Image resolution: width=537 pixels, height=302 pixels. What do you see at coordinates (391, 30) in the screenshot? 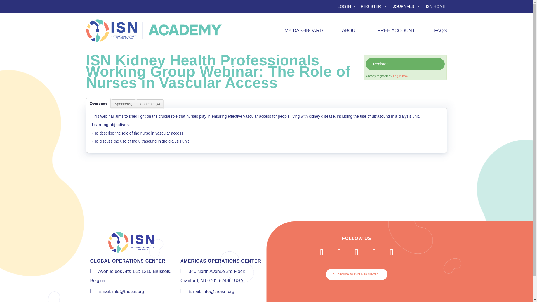
I see `FREE ACCOUNT` at bounding box center [391, 30].